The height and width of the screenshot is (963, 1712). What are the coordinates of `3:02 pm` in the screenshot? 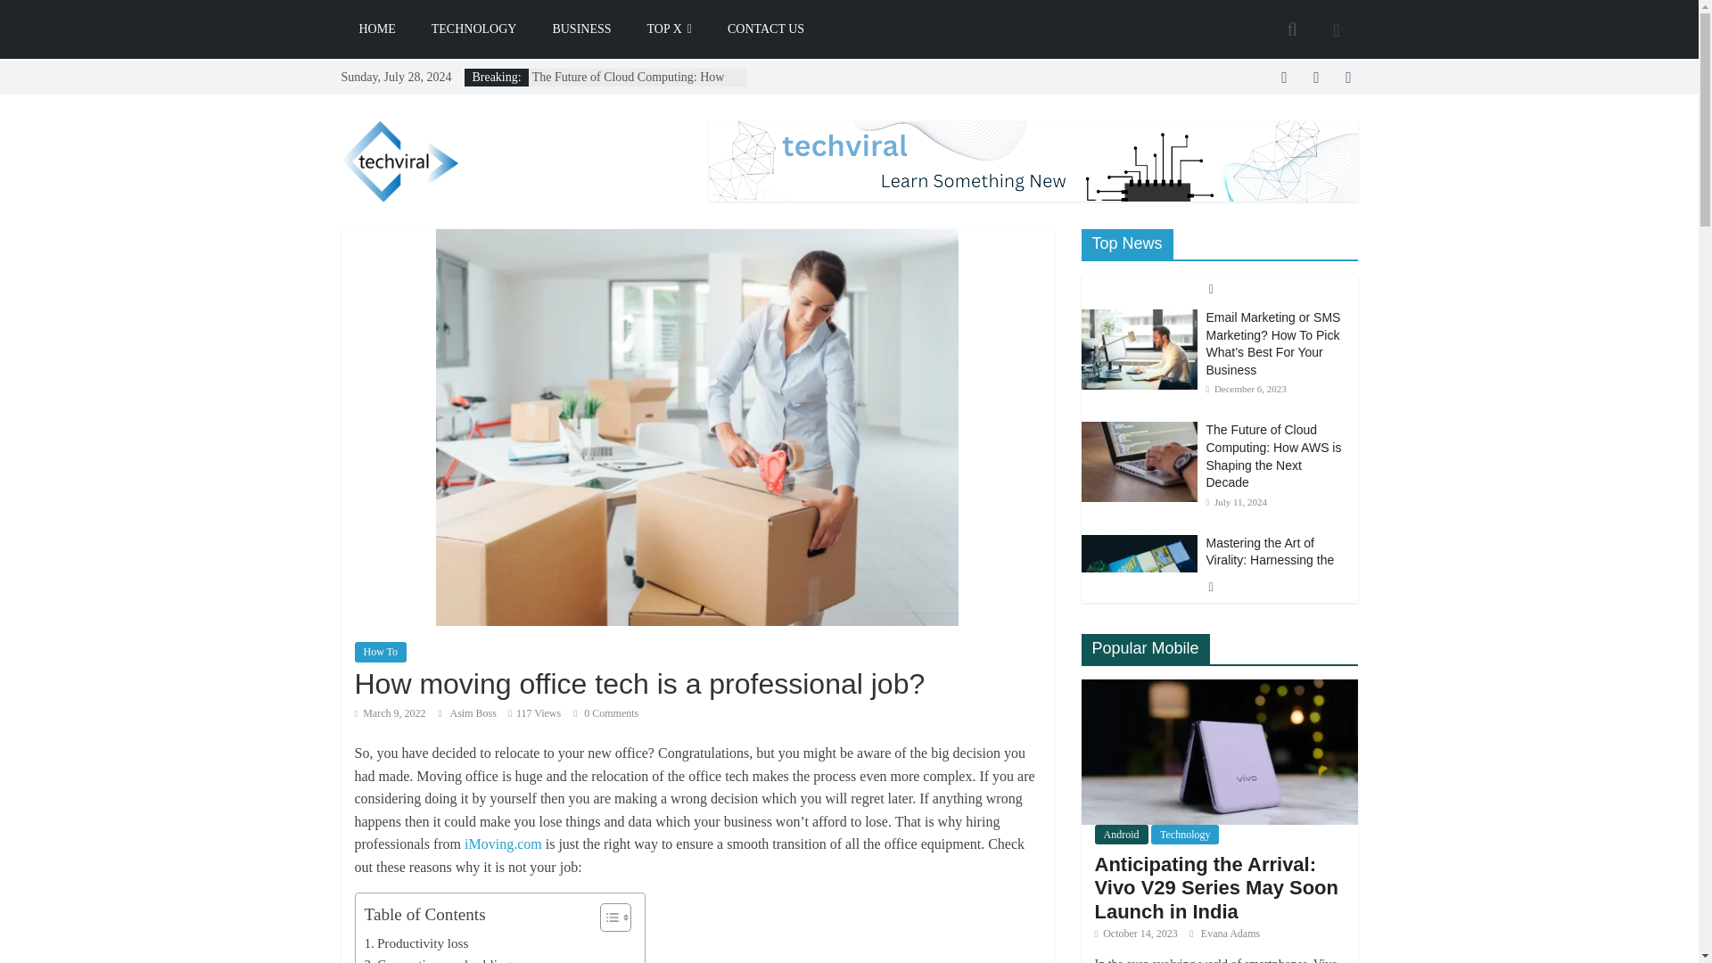 It's located at (391, 712).